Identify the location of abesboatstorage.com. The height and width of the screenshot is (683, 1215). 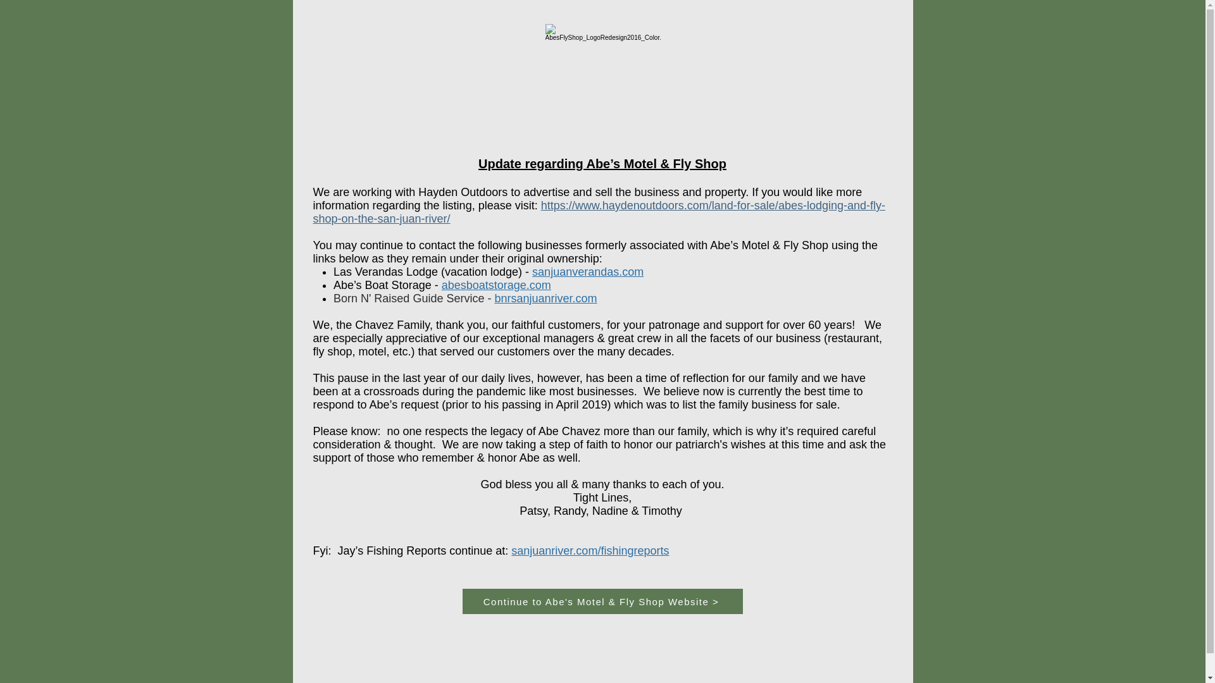
(496, 285).